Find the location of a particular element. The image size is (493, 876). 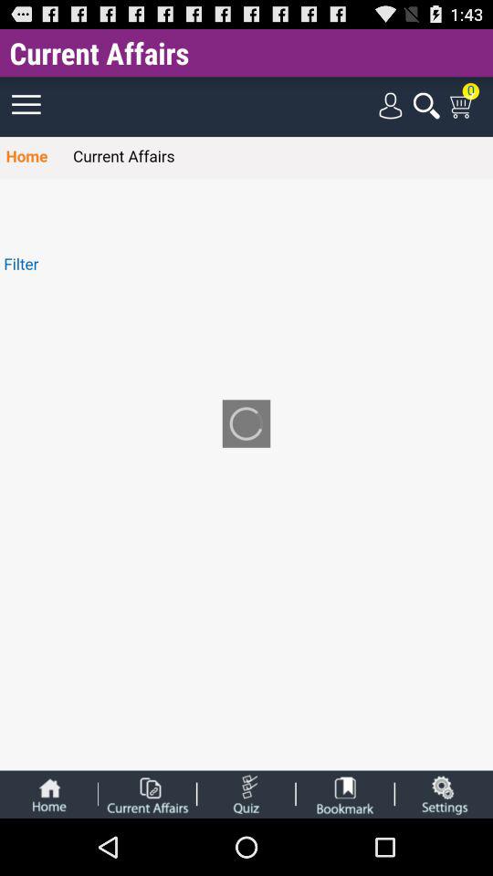

select the settings option is located at coordinates (444, 794).